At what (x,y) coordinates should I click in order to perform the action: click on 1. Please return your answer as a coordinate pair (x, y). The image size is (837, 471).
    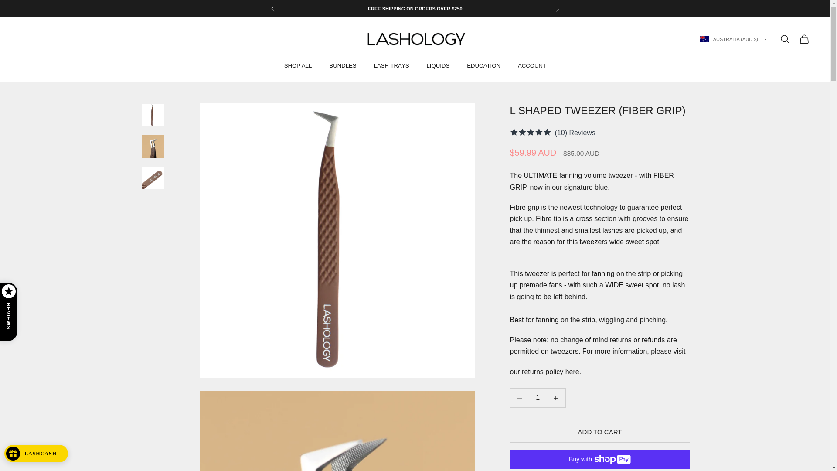
    Looking at the image, I should click on (538, 398).